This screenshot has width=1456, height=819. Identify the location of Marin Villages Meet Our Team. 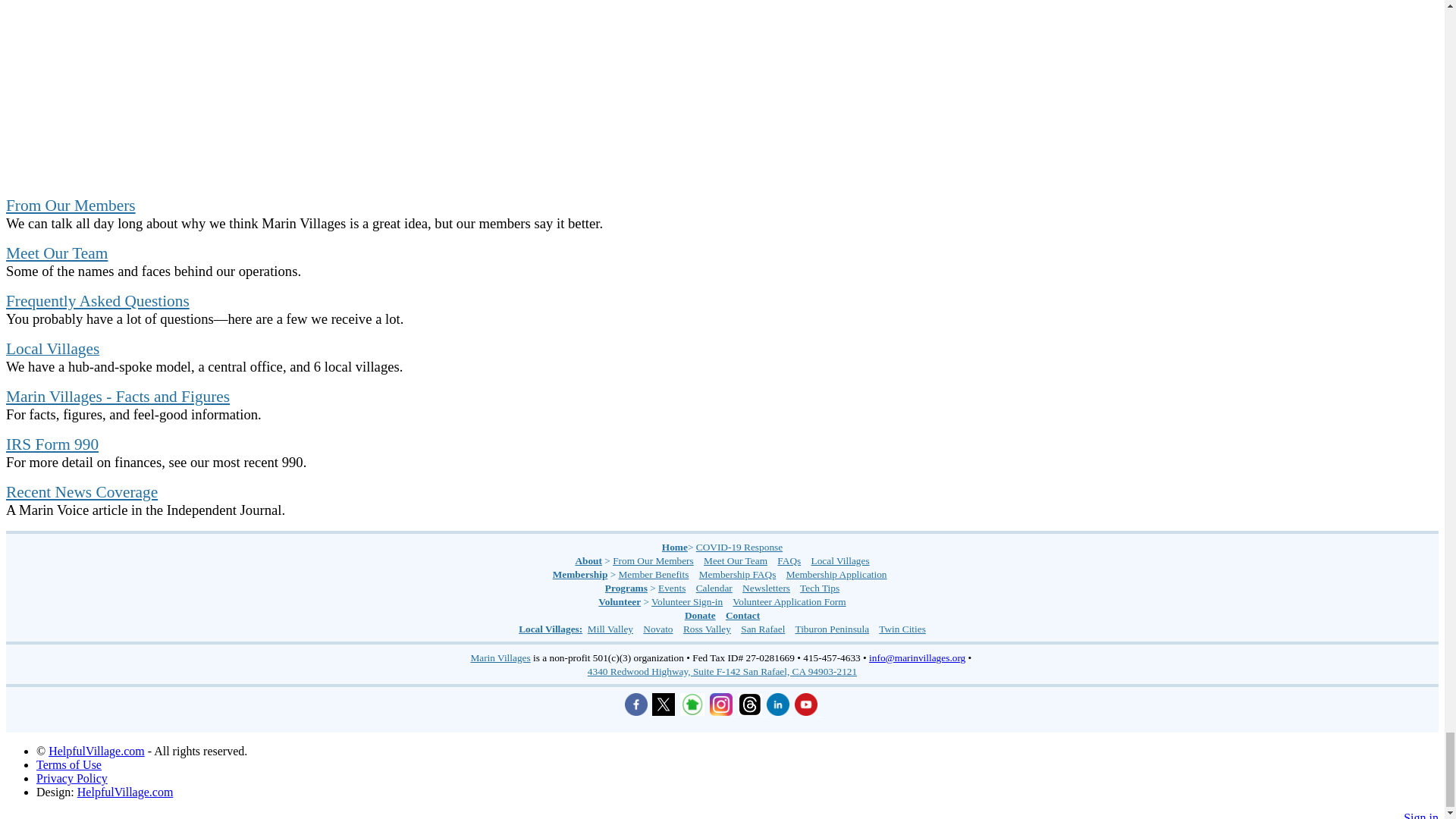
(735, 561).